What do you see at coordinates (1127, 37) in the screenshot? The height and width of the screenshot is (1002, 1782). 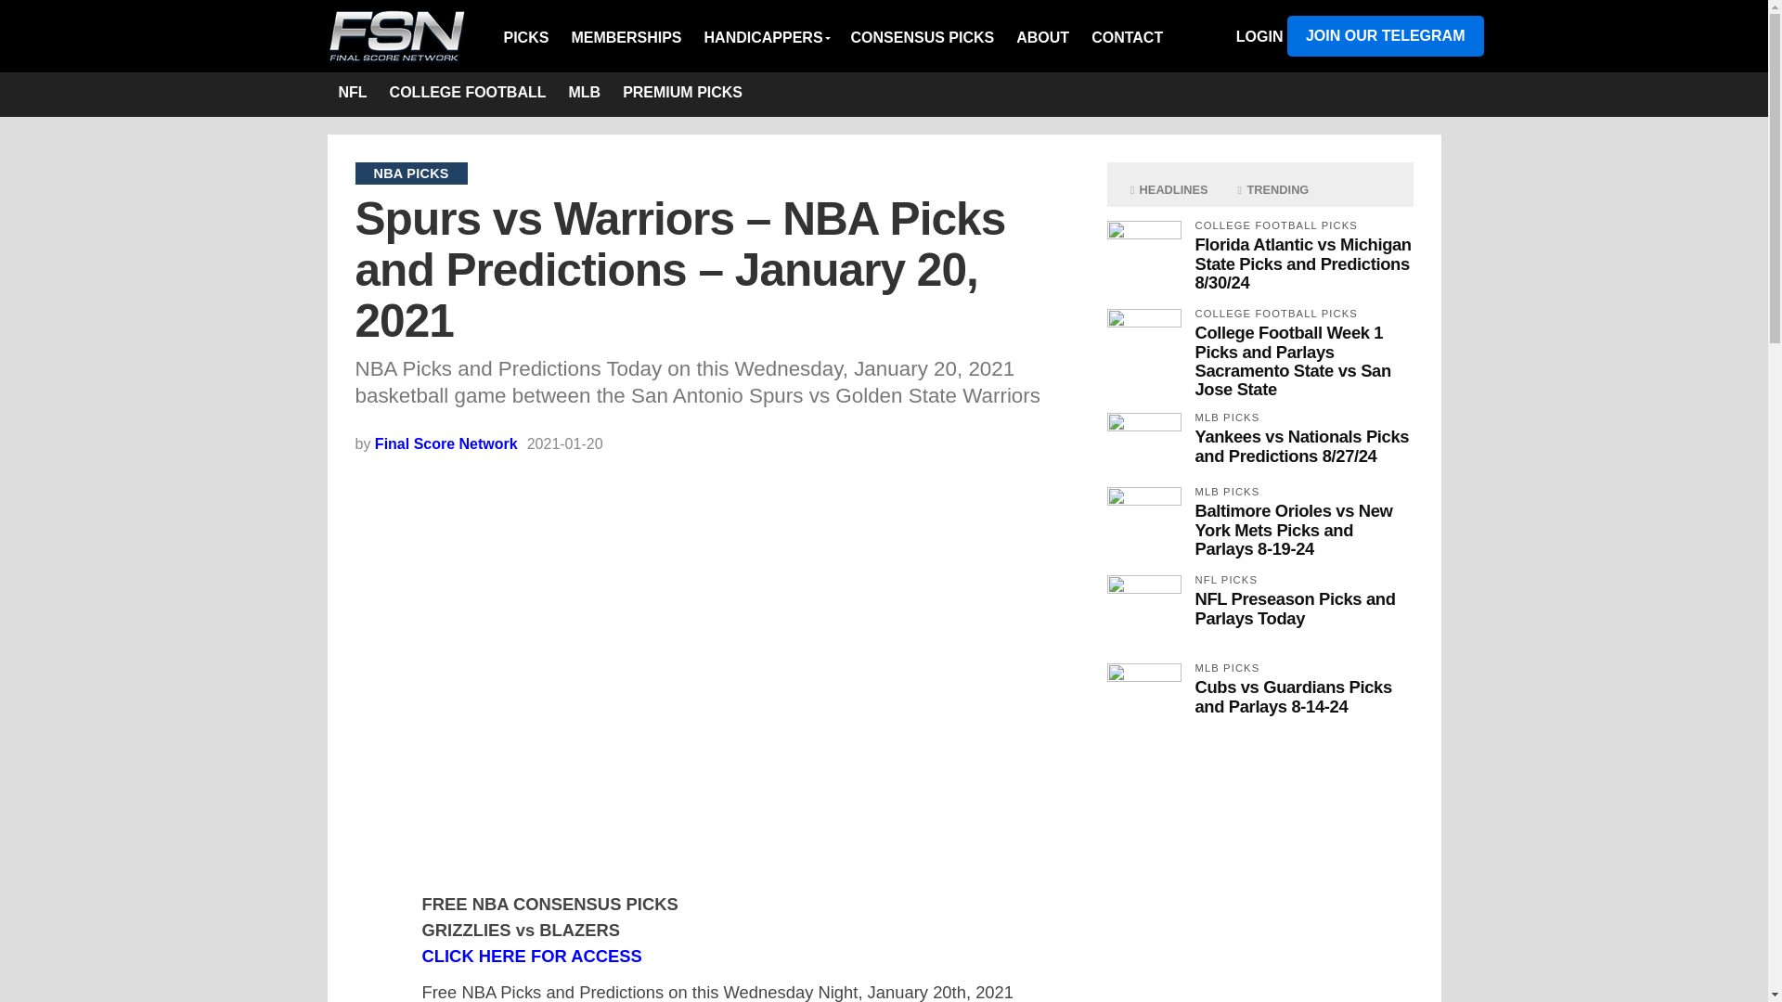 I see `CONTACT` at bounding box center [1127, 37].